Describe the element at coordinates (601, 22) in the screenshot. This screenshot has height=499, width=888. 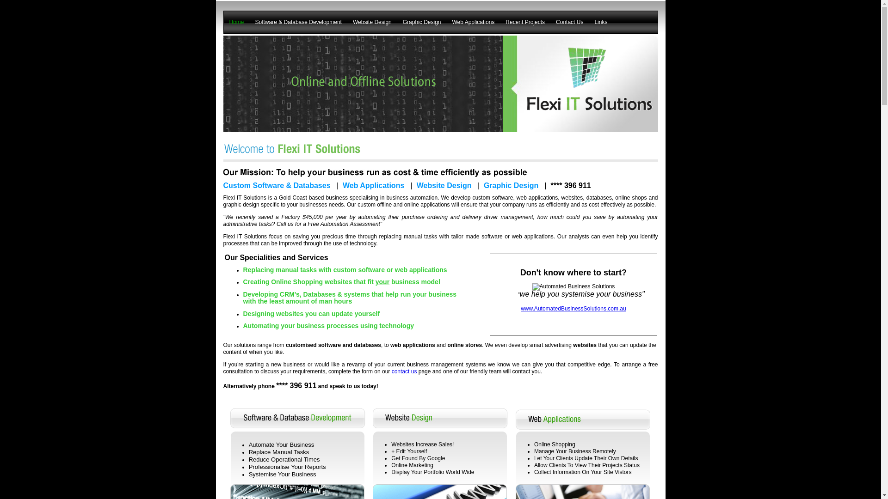
I see `Links` at that location.